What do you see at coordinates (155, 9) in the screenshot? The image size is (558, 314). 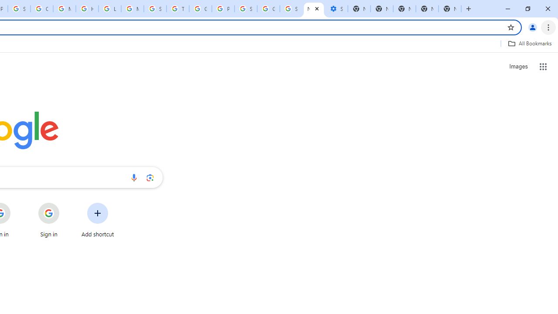 I see `Search our Doodle Library Collection - Google Doodles` at bounding box center [155, 9].